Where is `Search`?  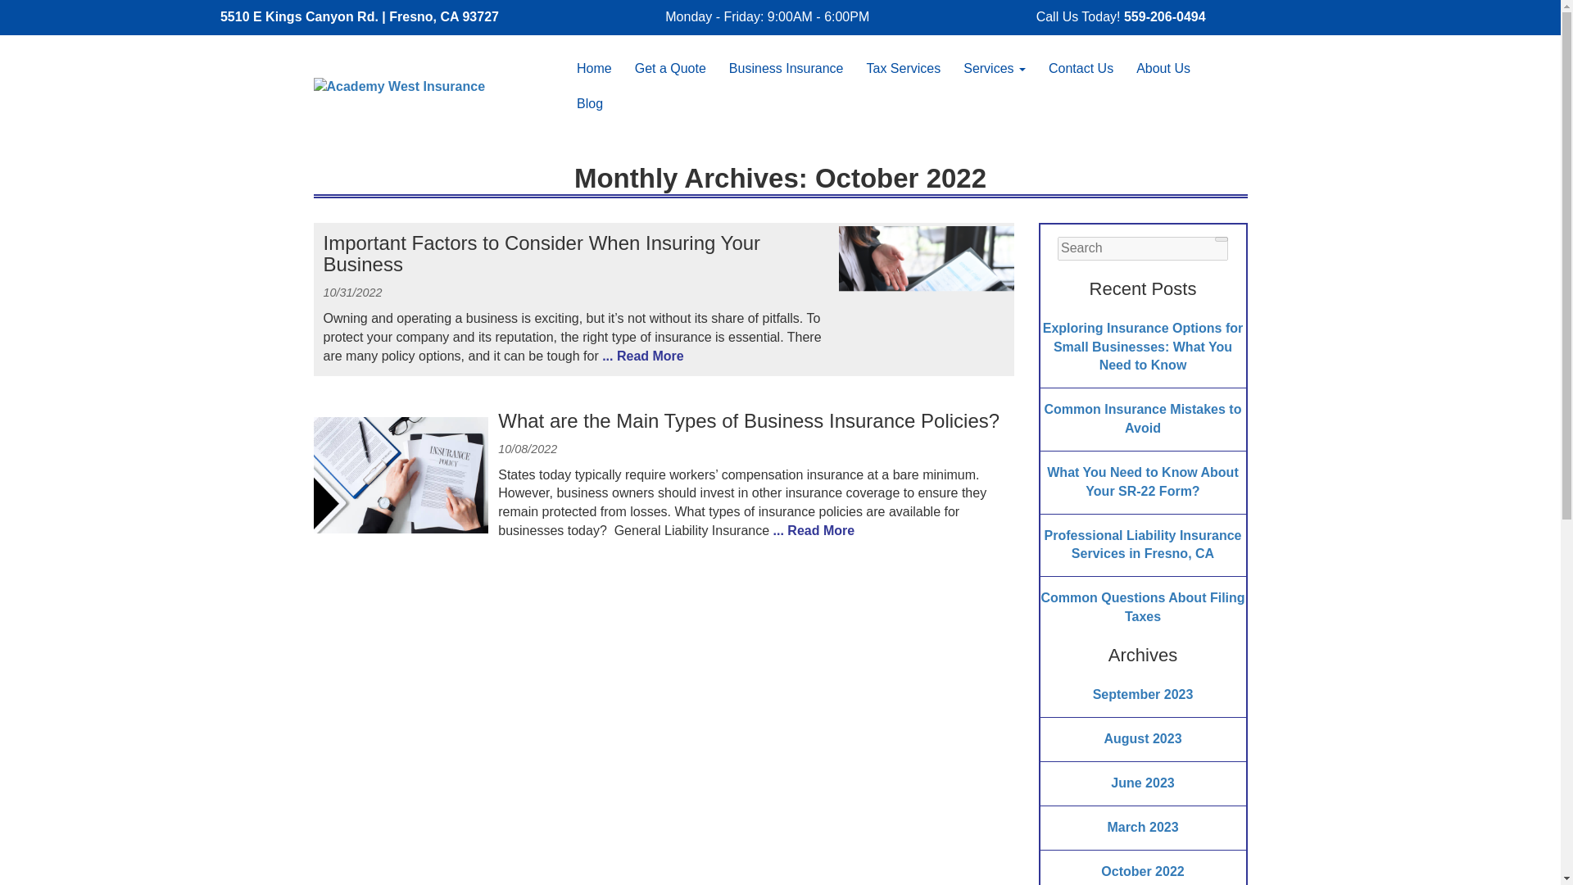 Search is located at coordinates (1221, 239).